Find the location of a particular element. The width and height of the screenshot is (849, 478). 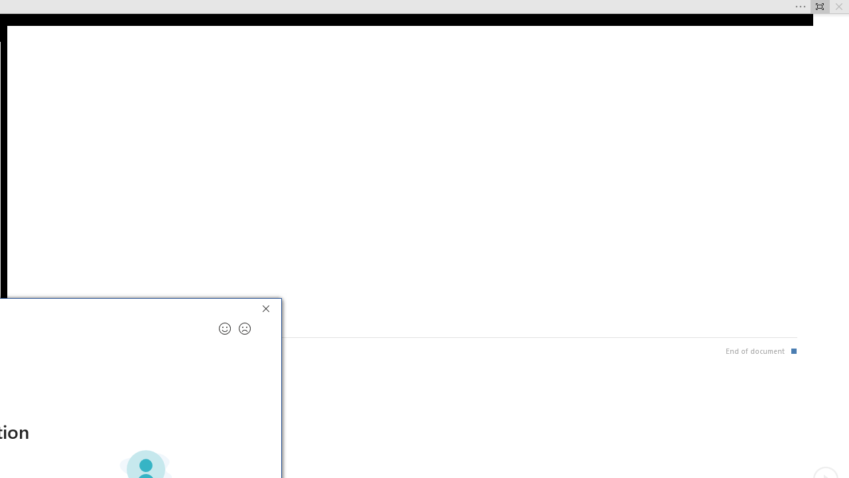

Send a frown for feedback is located at coordinates (245, 328).